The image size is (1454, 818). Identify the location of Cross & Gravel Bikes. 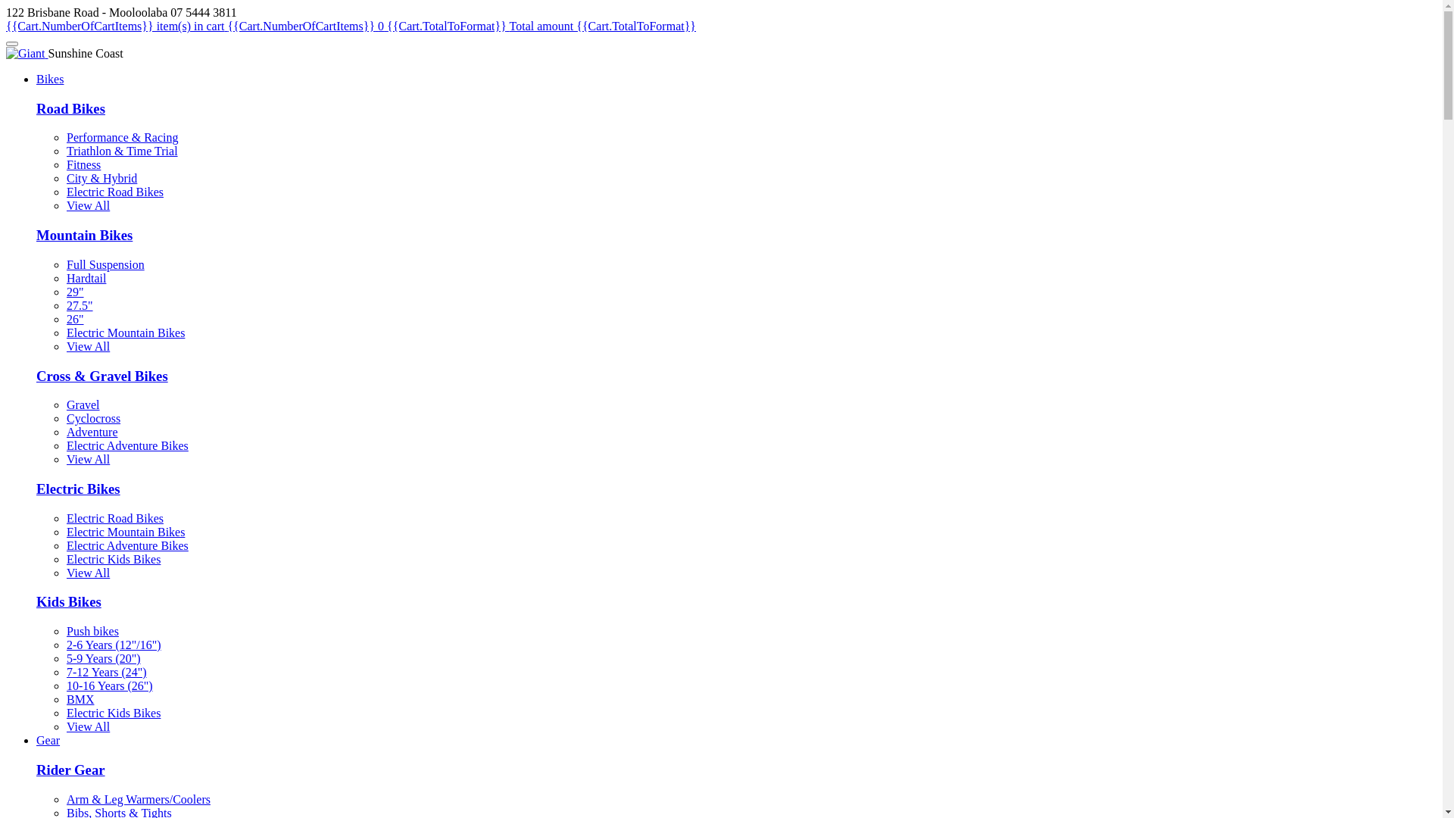
(102, 376).